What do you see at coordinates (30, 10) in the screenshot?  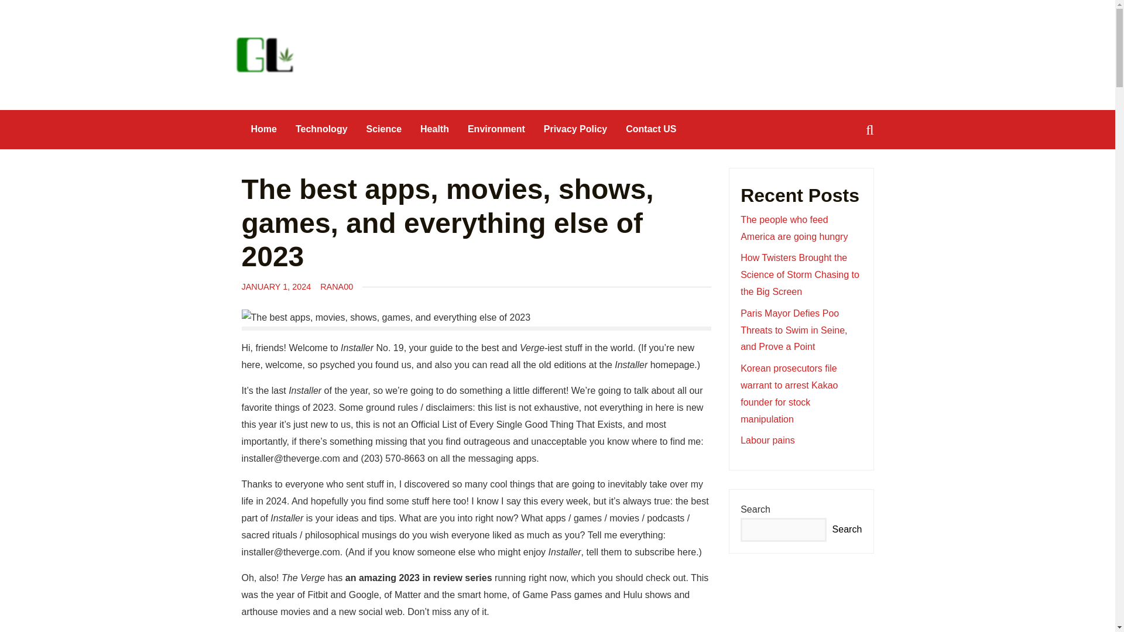 I see `Search` at bounding box center [30, 10].